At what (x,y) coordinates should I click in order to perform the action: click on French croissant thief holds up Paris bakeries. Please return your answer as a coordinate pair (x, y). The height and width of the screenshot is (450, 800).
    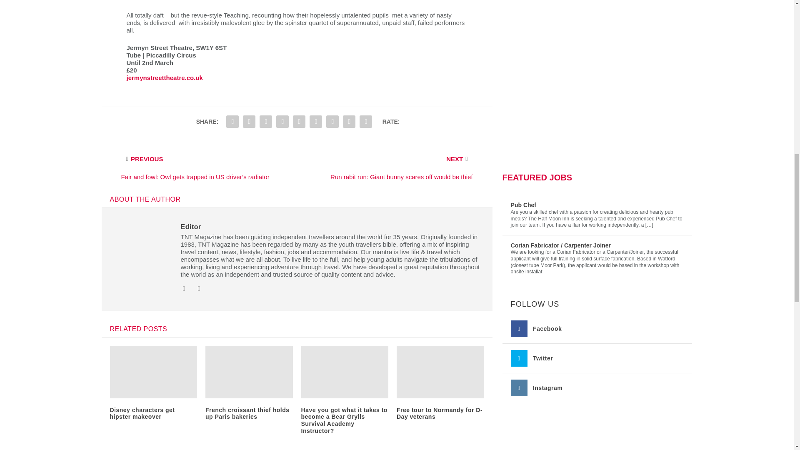
    Looking at the image, I should click on (247, 413).